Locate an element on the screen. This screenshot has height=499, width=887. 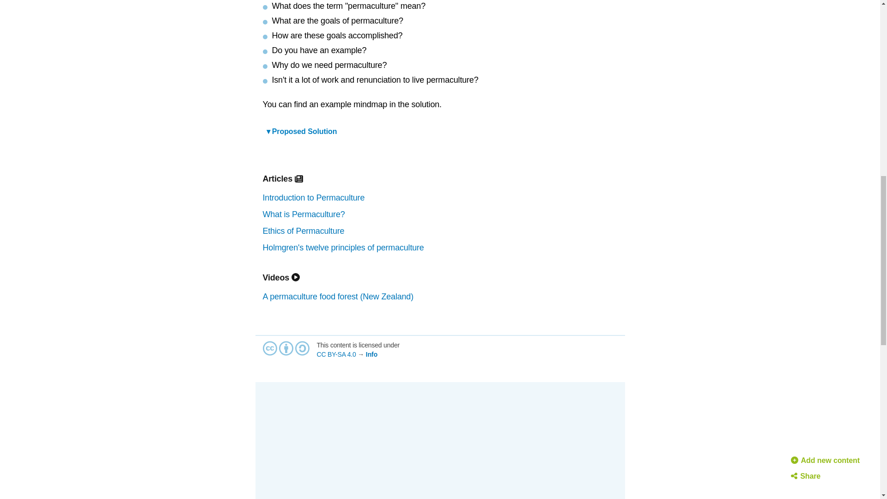
What is Permaculture? is located at coordinates (440, 214).